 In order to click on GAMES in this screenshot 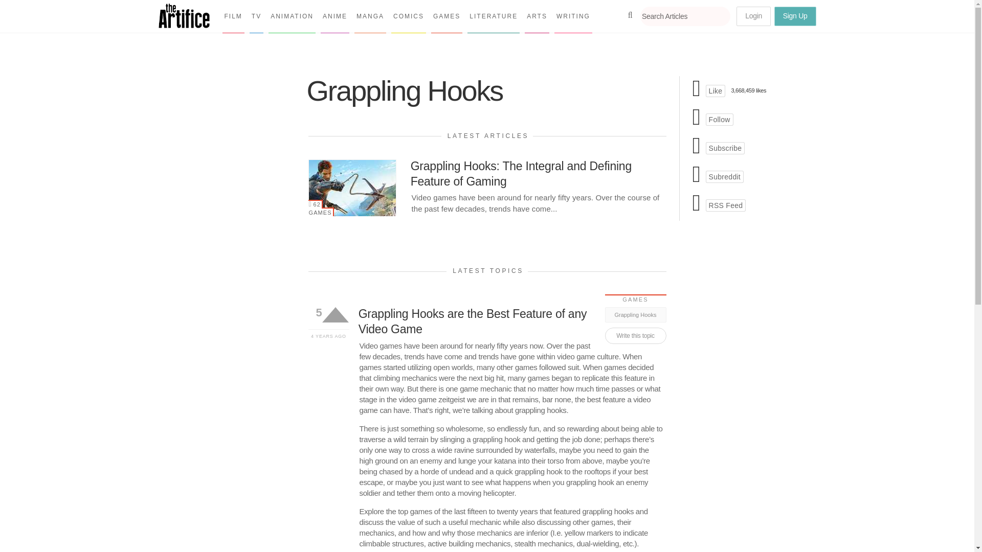, I will do `click(447, 16)`.